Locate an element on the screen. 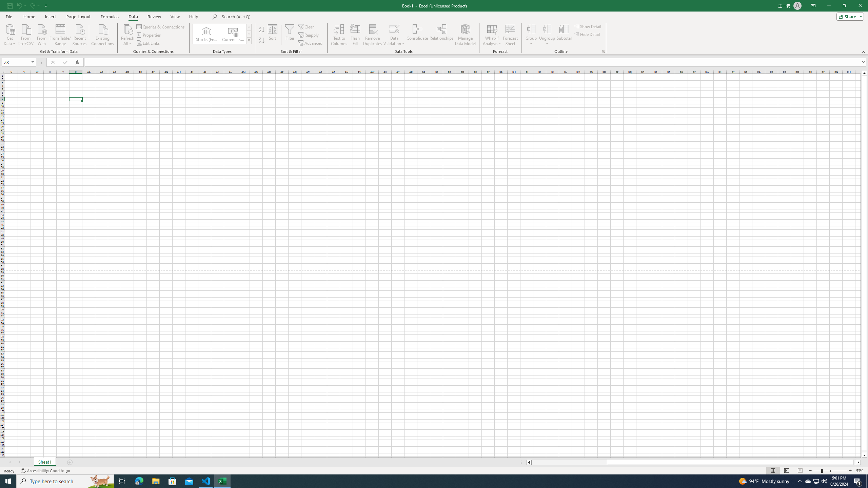 This screenshot has height=488, width=868. Hide Detail is located at coordinates (587, 34).